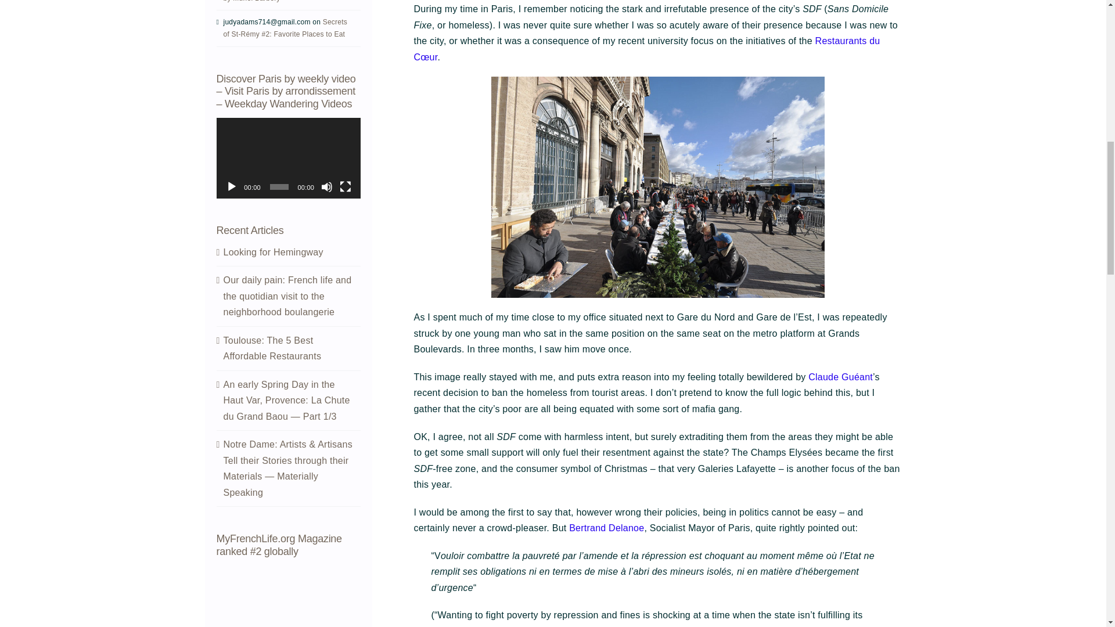 Image resolution: width=1115 pixels, height=627 pixels. Describe the element at coordinates (606, 528) in the screenshot. I see `For more on the Mayor, click on the link` at that location.